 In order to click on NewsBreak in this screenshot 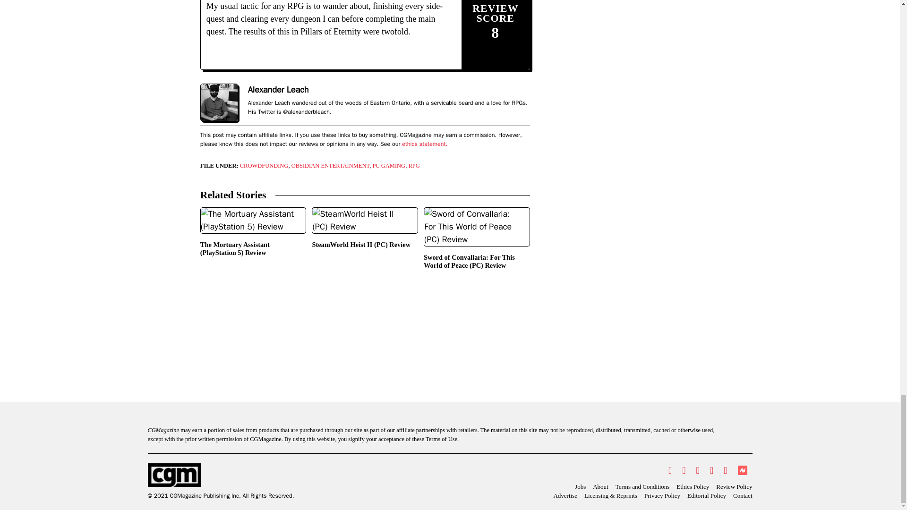, I will do `click(742, 470)`.